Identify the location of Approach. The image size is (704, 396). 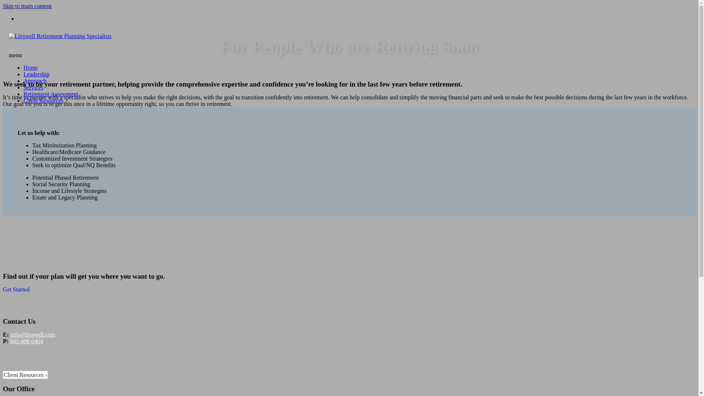
(34, 81).